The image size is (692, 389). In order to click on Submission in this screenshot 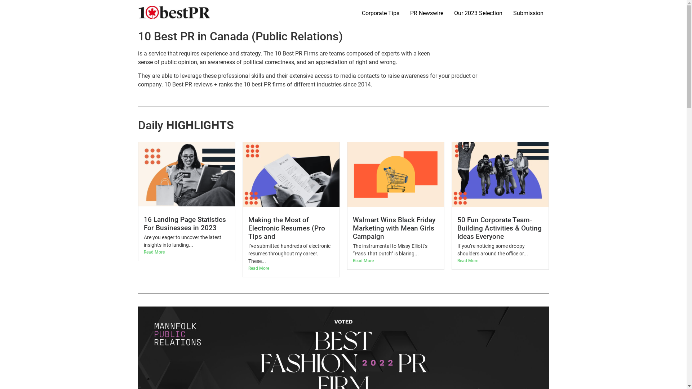, I will do `click(528, 13)`.